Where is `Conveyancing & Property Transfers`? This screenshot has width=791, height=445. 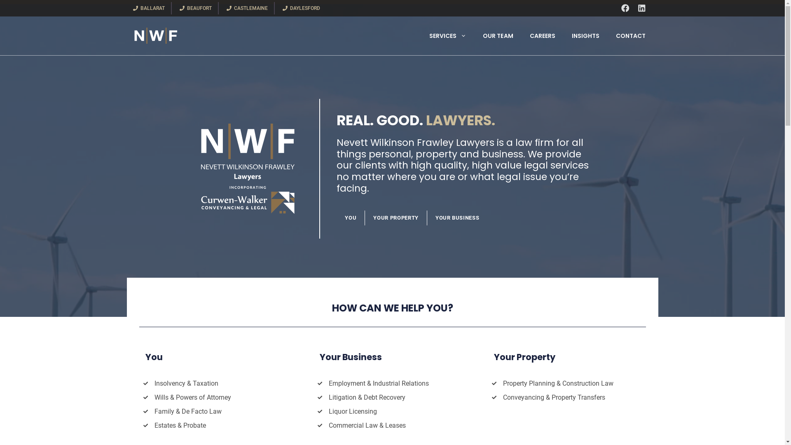 Conveyancing & Property Transfers is located at coordinates (554, 397).